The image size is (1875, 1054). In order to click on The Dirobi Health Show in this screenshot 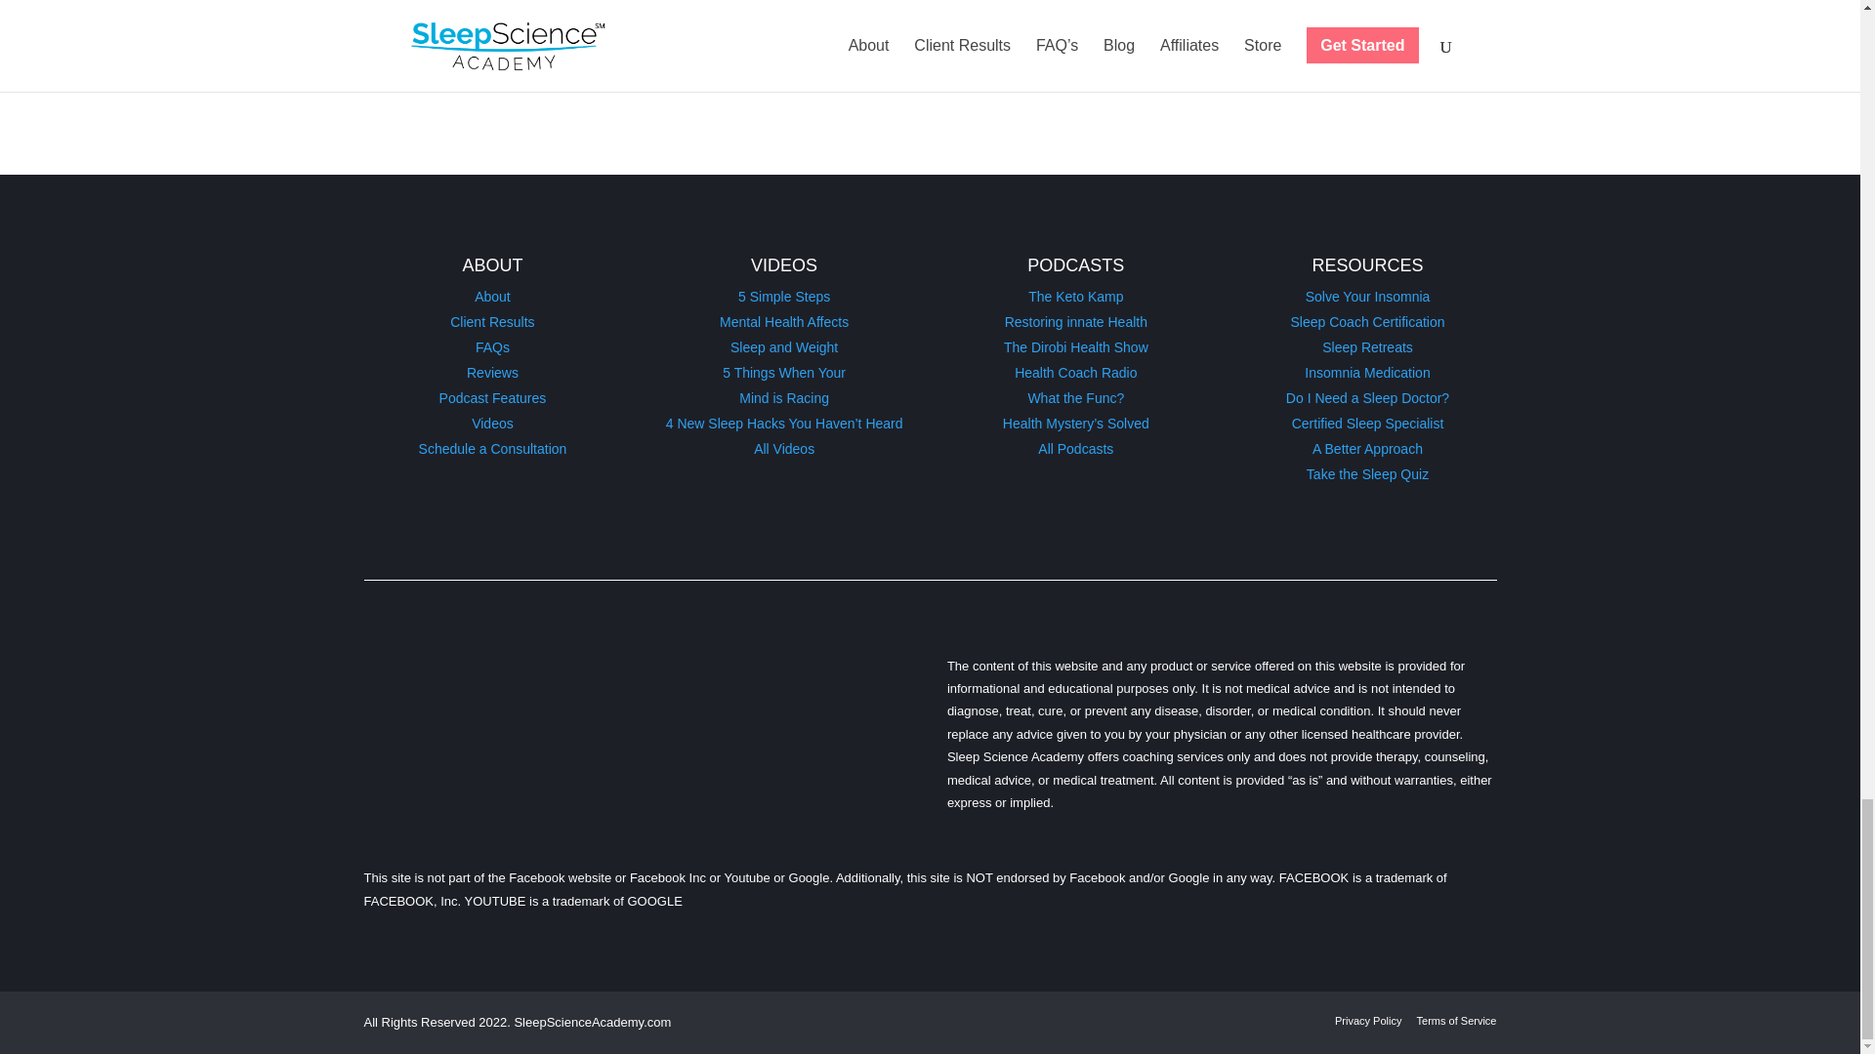, I will do `click(1075, 346)`.